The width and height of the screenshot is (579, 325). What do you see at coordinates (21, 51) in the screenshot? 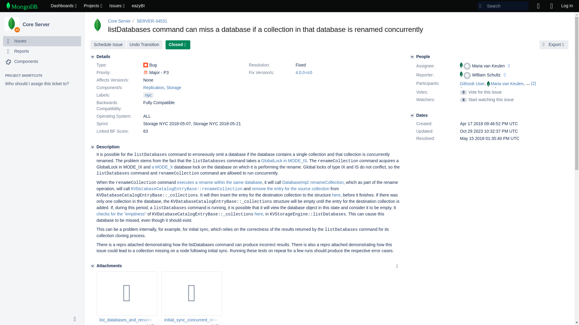
I see `Reports` at bounding box center [21, 51].